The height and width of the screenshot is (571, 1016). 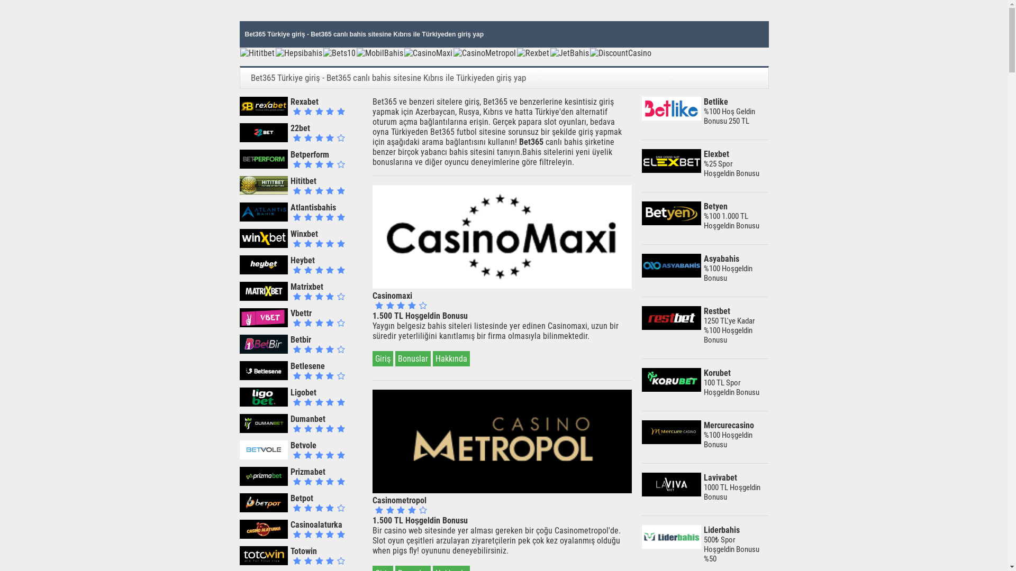 What do you see at coordinates (722, 259) in the screenshot?
I see `Asyabahis` at bounding box center [722, 259].